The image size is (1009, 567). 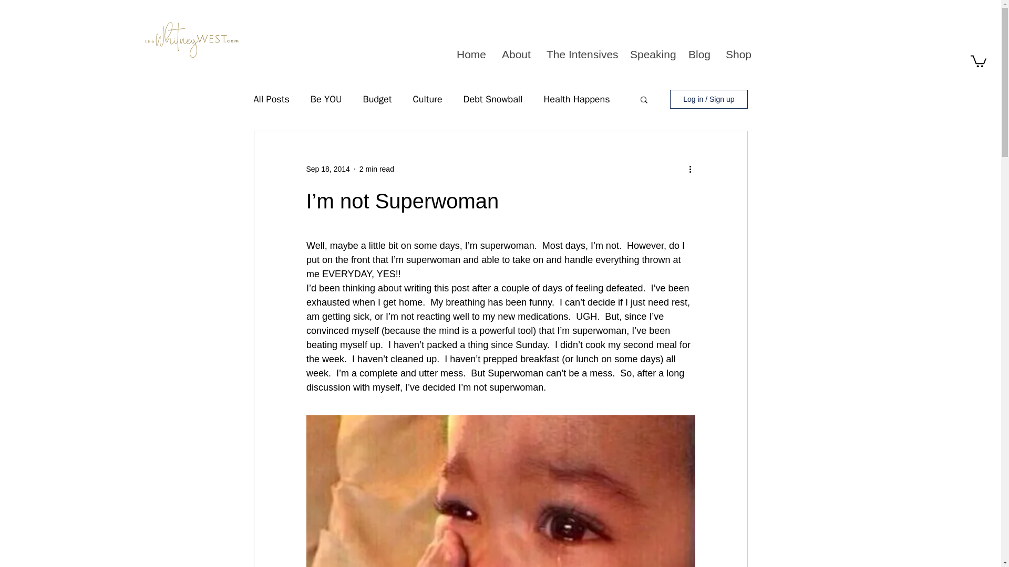 I want to click on Home, so click(x=470, y=54).